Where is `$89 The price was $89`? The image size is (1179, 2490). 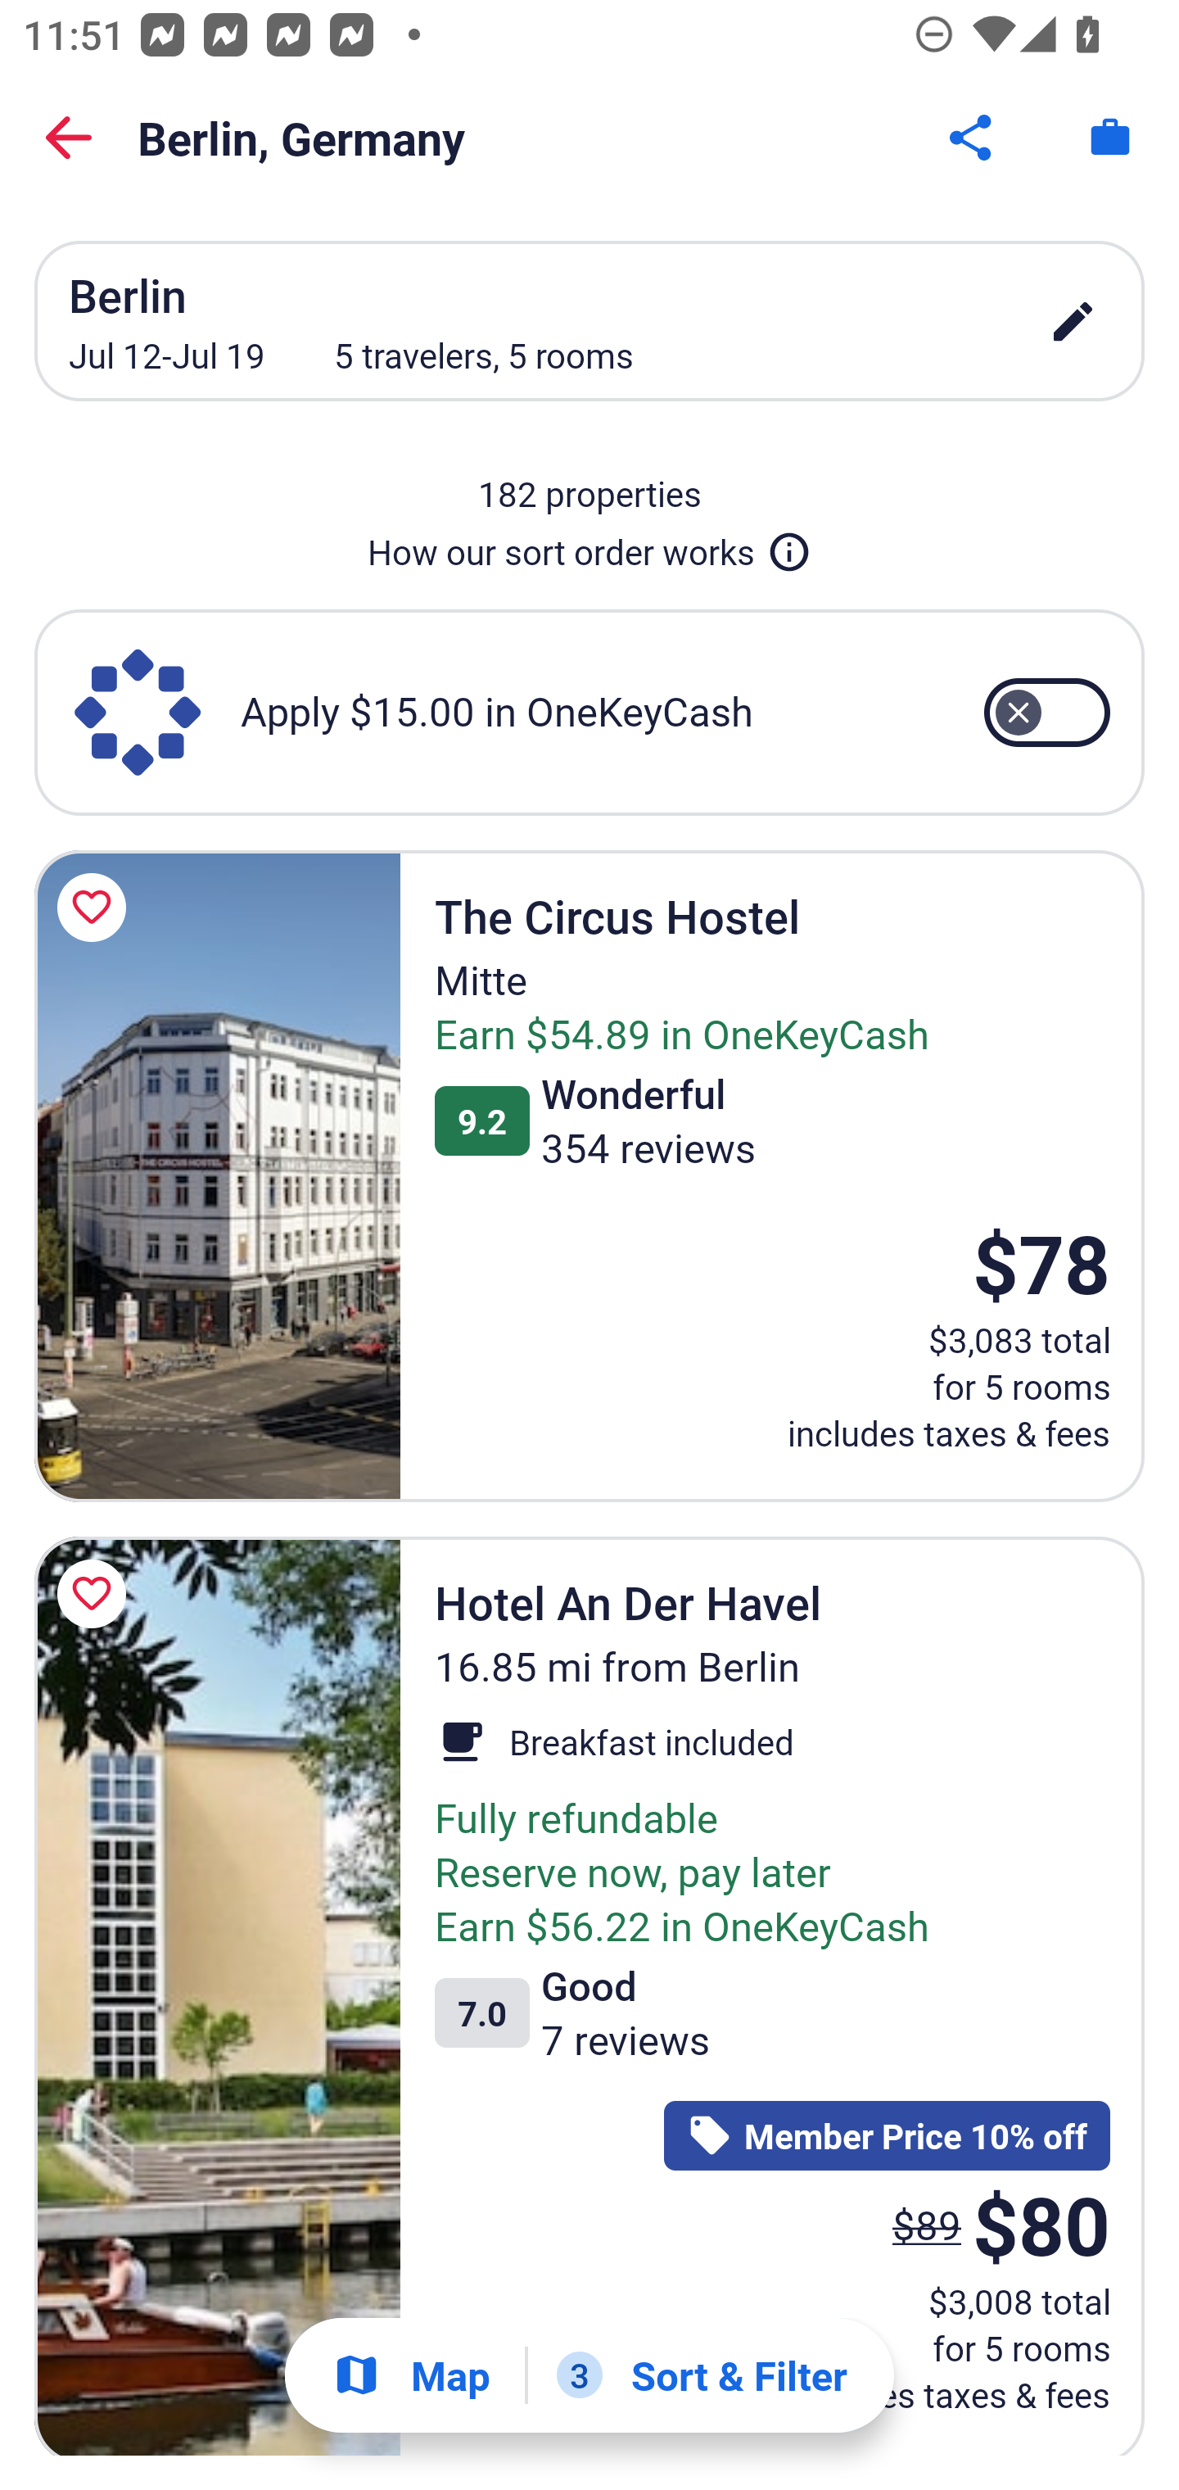
$89 The price was $89 is located at coordinates (927, 2225).